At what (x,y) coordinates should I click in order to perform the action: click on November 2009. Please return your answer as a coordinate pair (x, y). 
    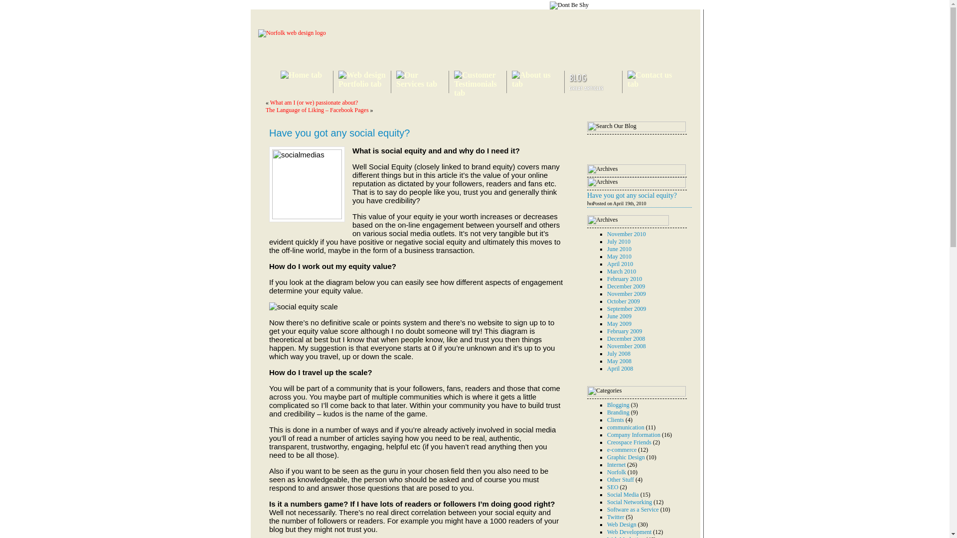
    Looking at the image, I should click on (626, 293).